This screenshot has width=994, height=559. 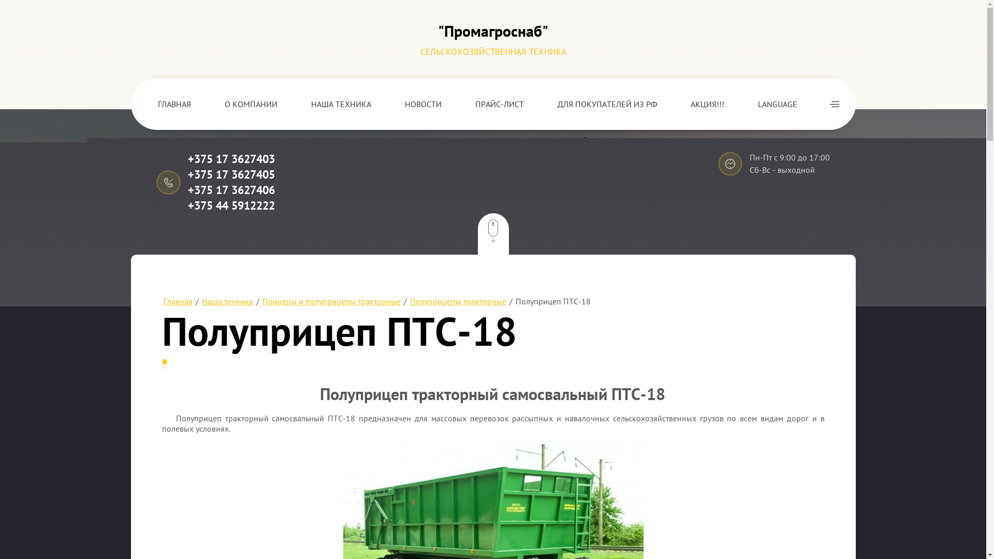 What do you see at coordinates (835, 104) in the screenshot?
I see `...` at bounding box center [835, 104].